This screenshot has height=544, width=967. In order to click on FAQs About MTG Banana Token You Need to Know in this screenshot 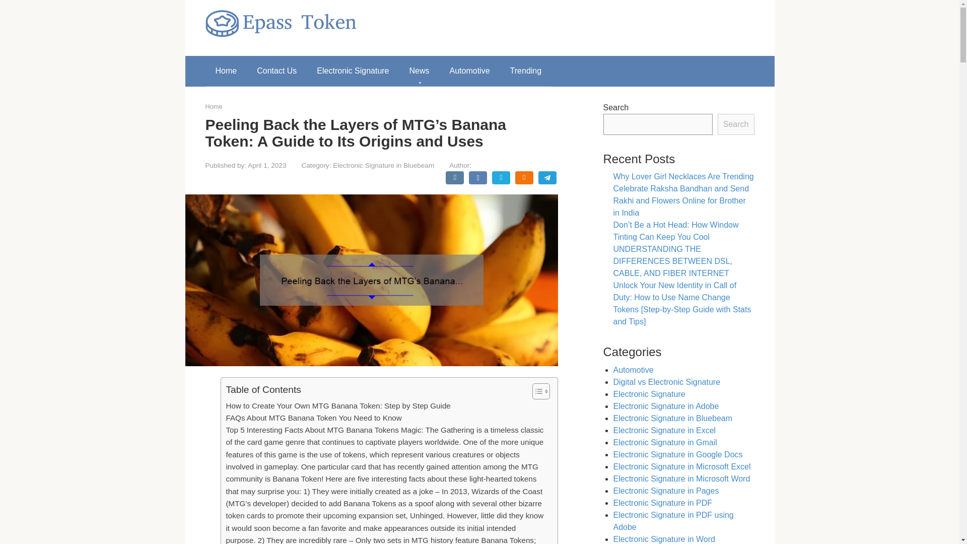, I will do `click(313, 418)`.